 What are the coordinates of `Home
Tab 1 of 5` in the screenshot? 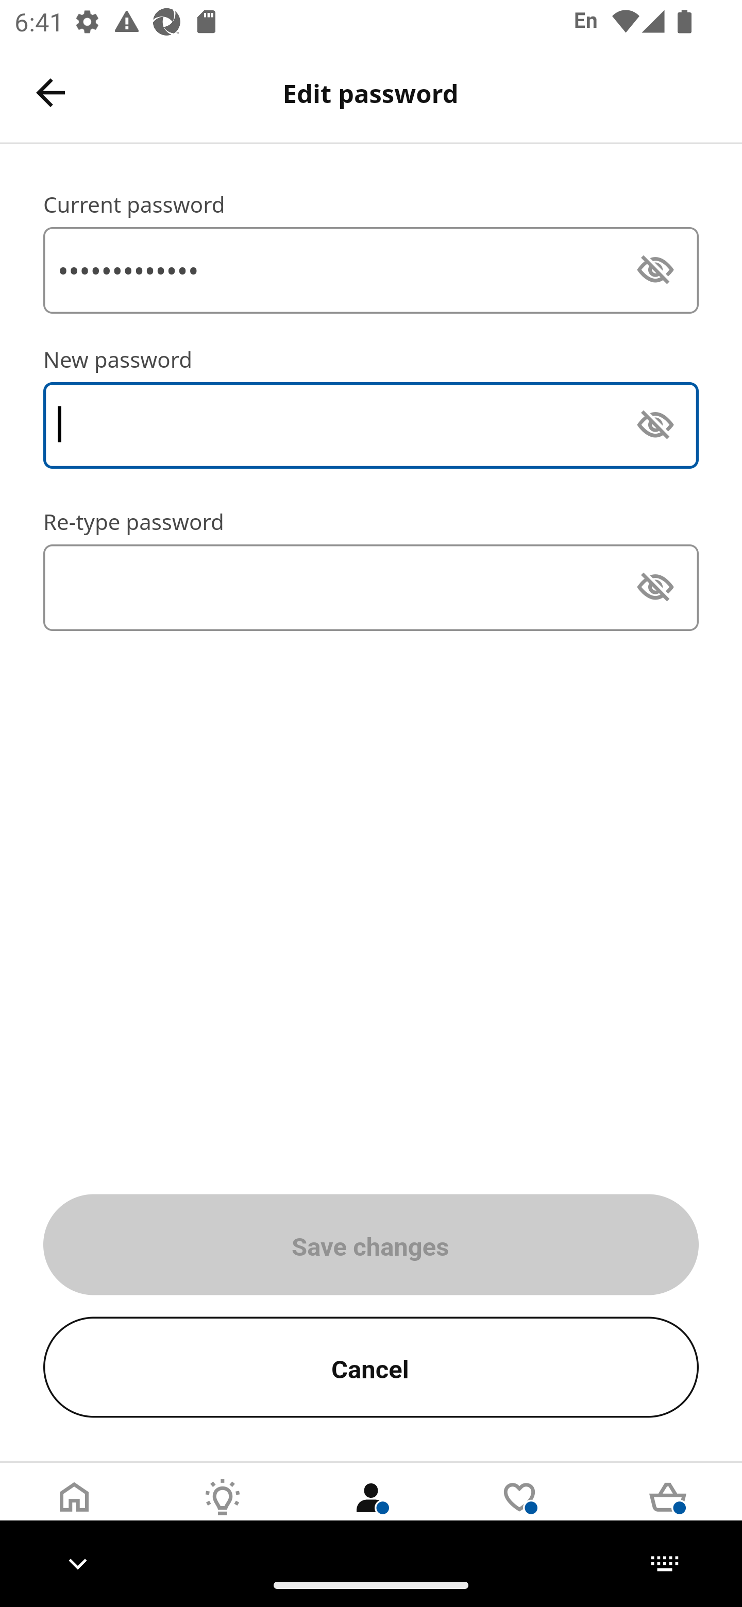 It's located at (74, 1513).